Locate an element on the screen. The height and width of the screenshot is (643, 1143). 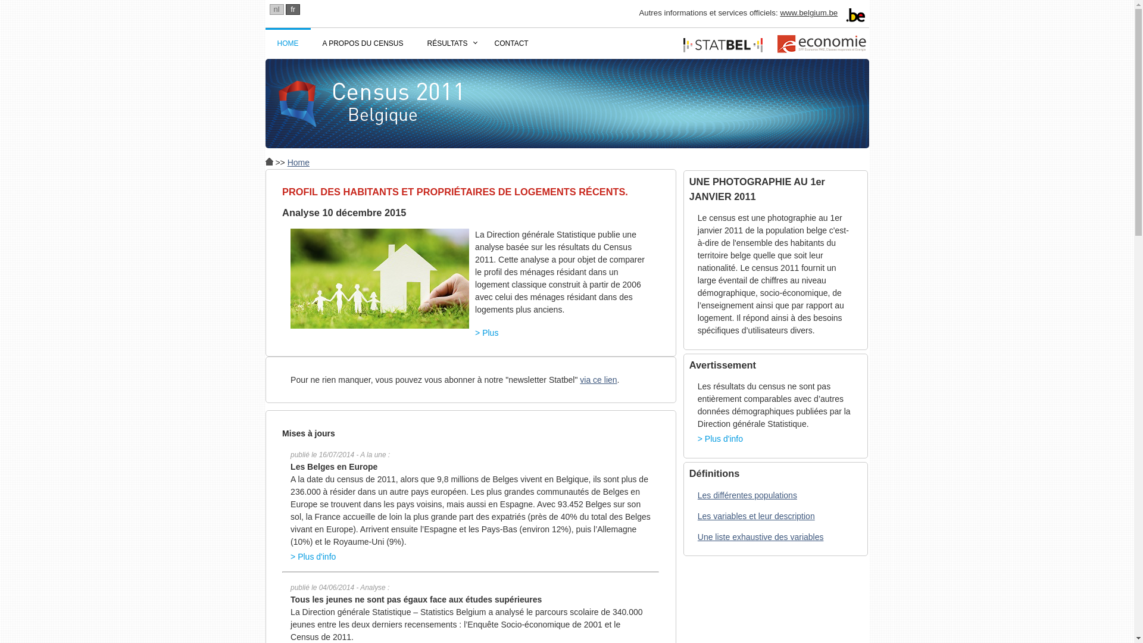
> Plus d'info is located at coordinates (775, 438).